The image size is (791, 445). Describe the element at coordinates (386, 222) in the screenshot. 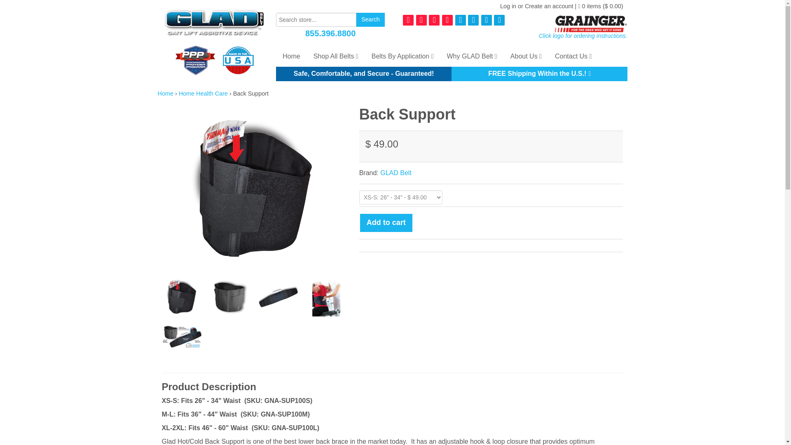

I see `Add to cart` at that location.